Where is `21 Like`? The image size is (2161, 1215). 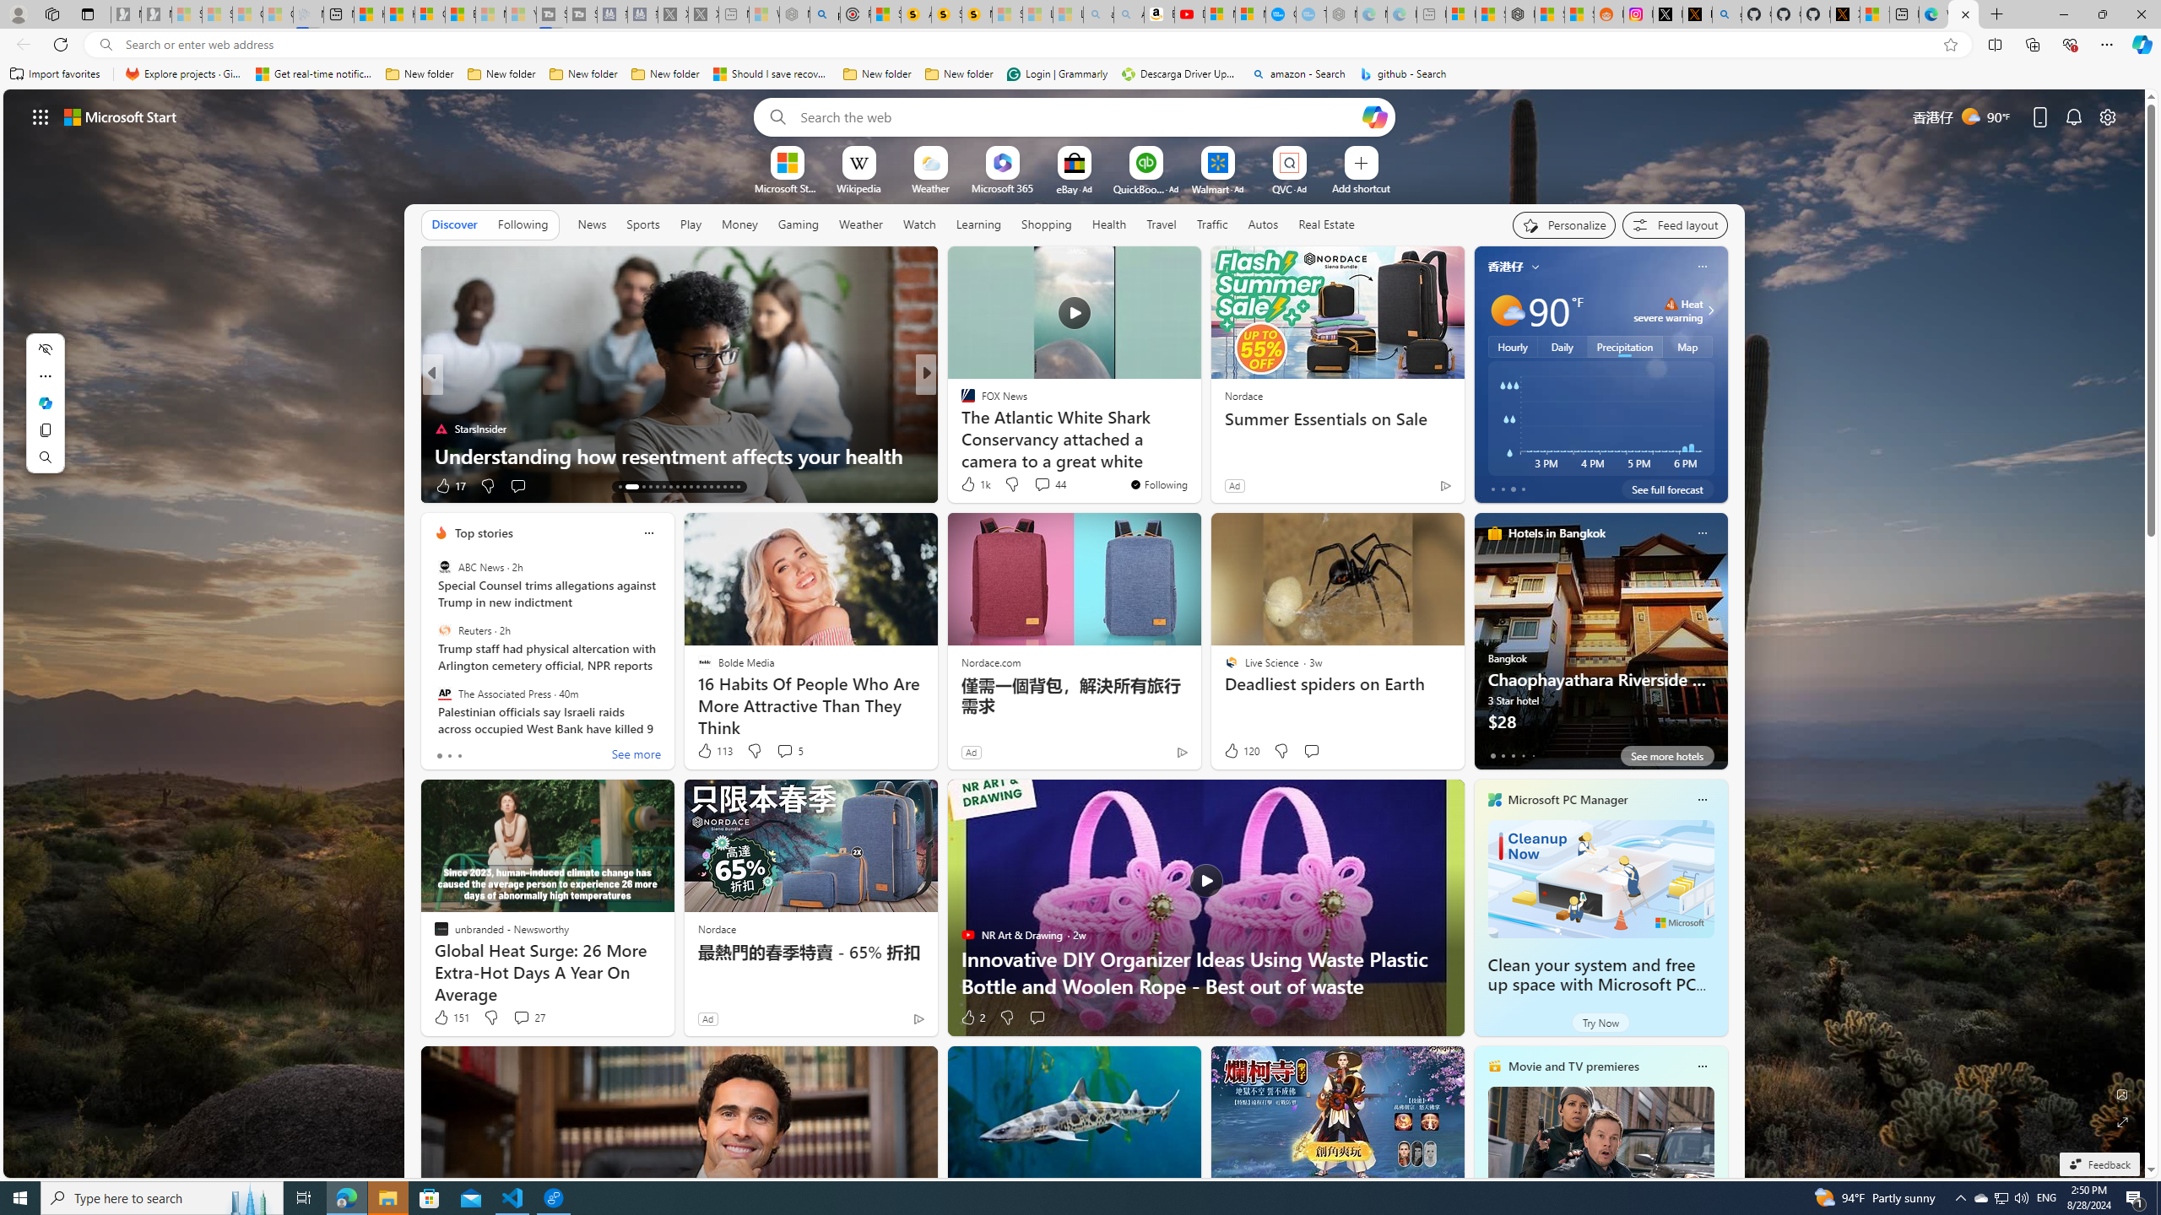 21 Like is located at coordinates (969, 486).